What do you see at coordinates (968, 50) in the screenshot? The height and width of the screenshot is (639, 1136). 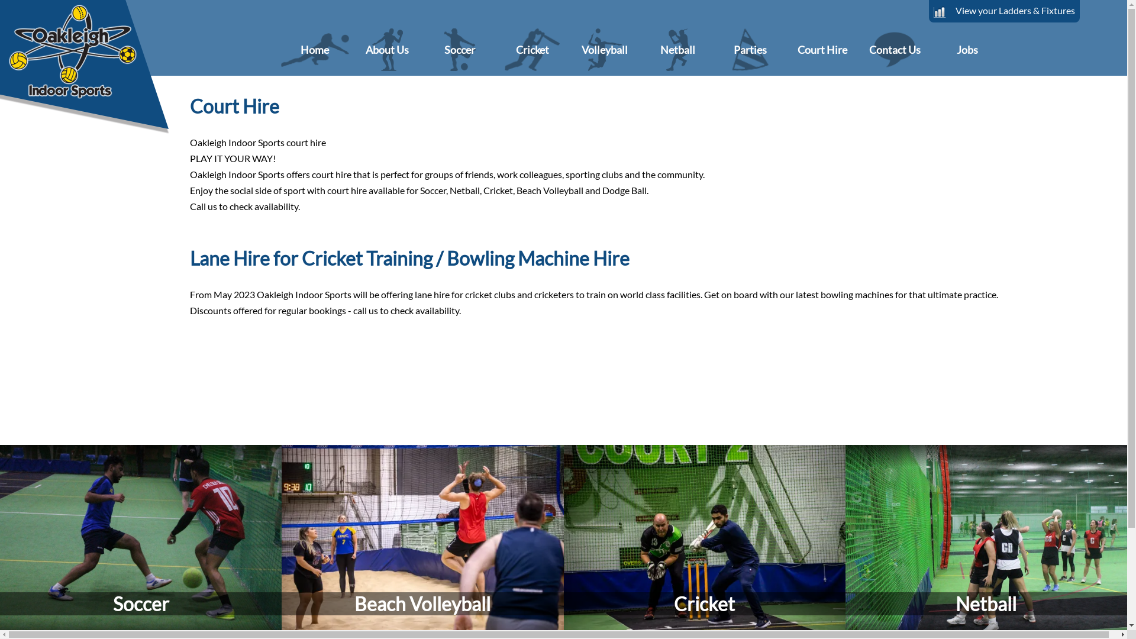 I see `Jobs` at bounding box center [968, 50].